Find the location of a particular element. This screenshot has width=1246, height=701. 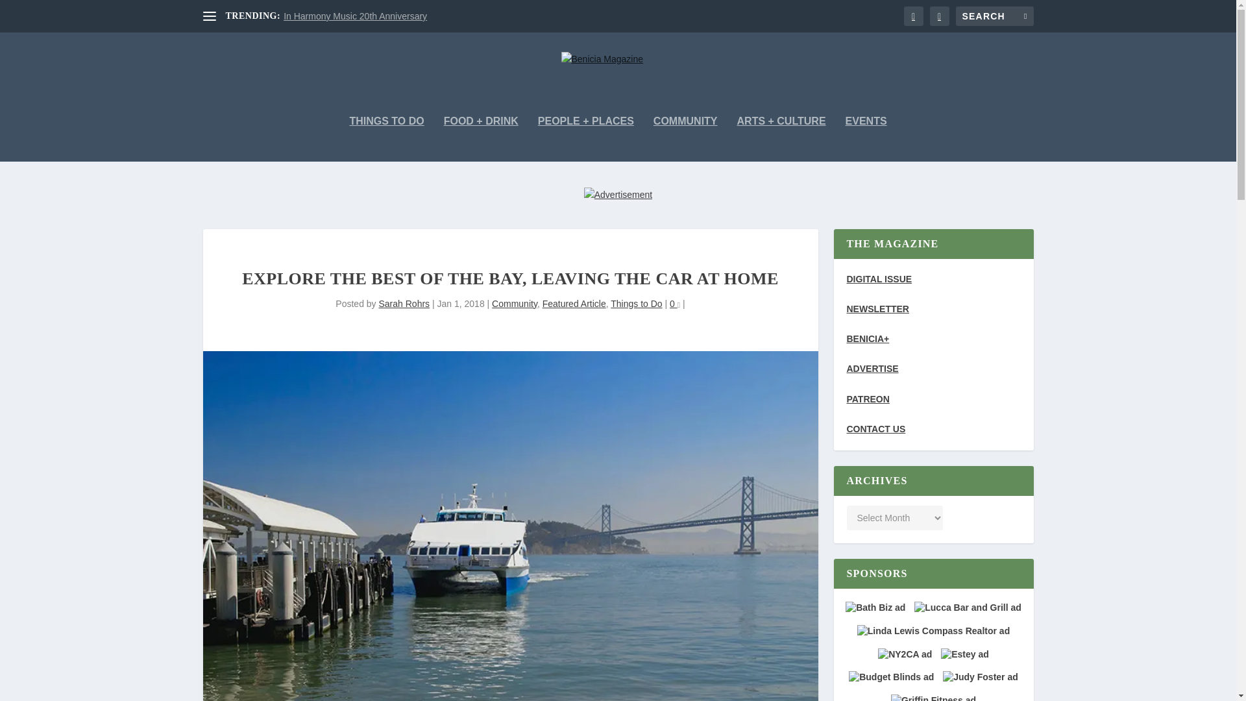

EVENTS is located at coordinates (866, 139).